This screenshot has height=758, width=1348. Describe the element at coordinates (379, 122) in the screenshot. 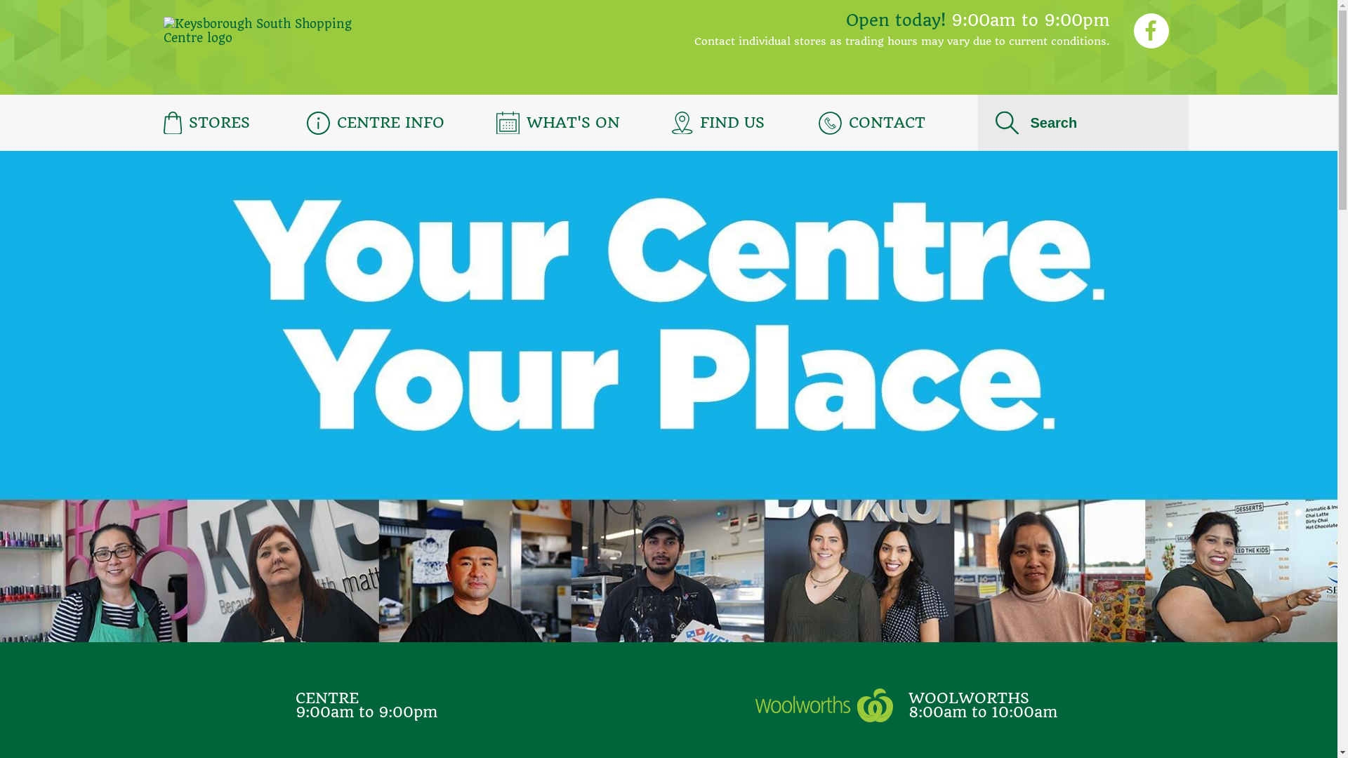

I see `CENTRE INFO` at that location.